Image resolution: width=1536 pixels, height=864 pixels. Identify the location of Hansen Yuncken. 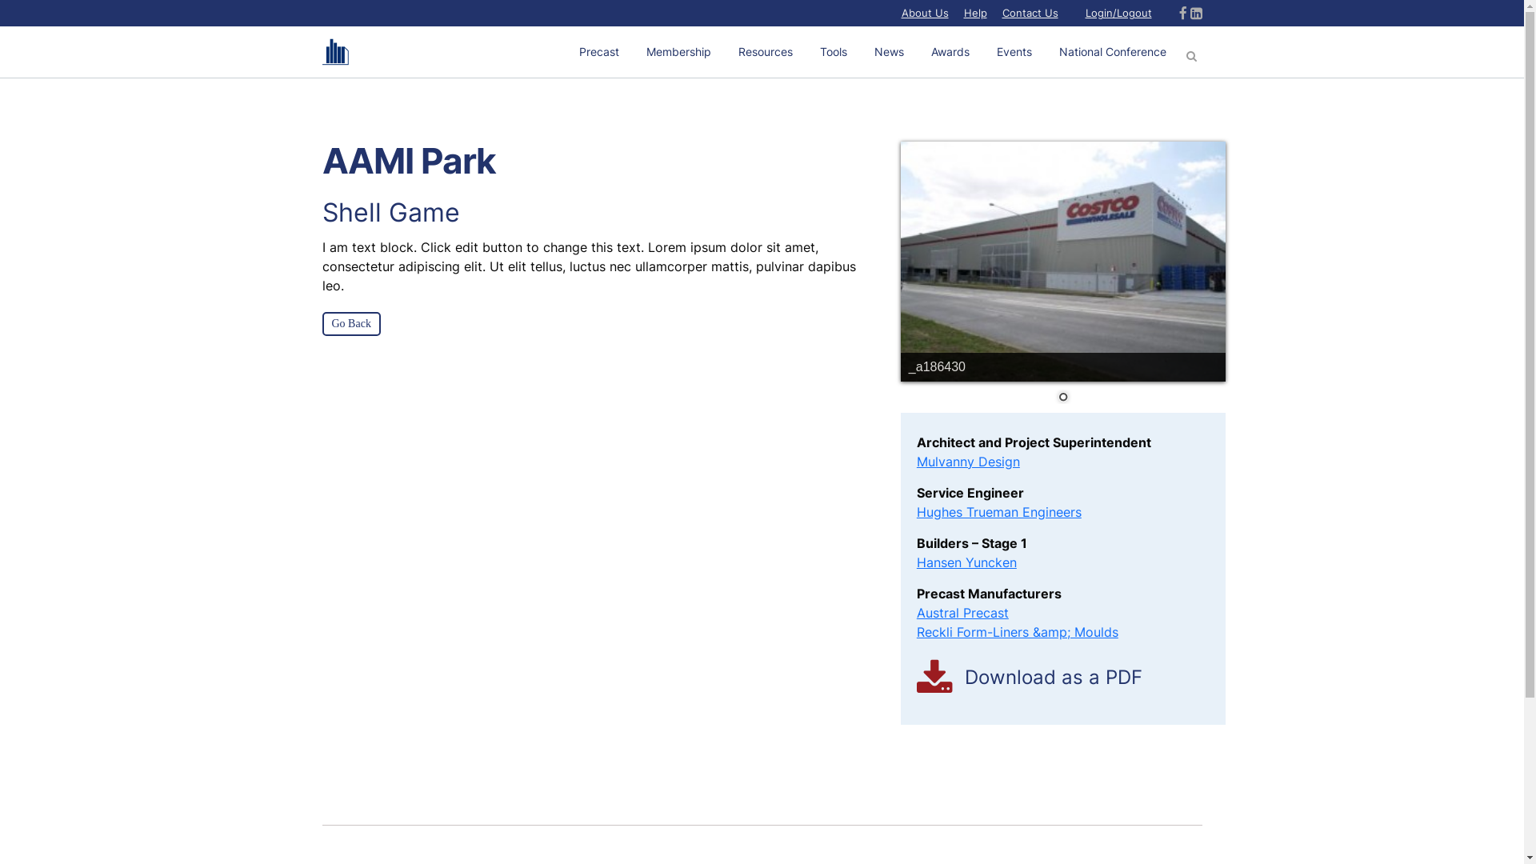
(966, 562).